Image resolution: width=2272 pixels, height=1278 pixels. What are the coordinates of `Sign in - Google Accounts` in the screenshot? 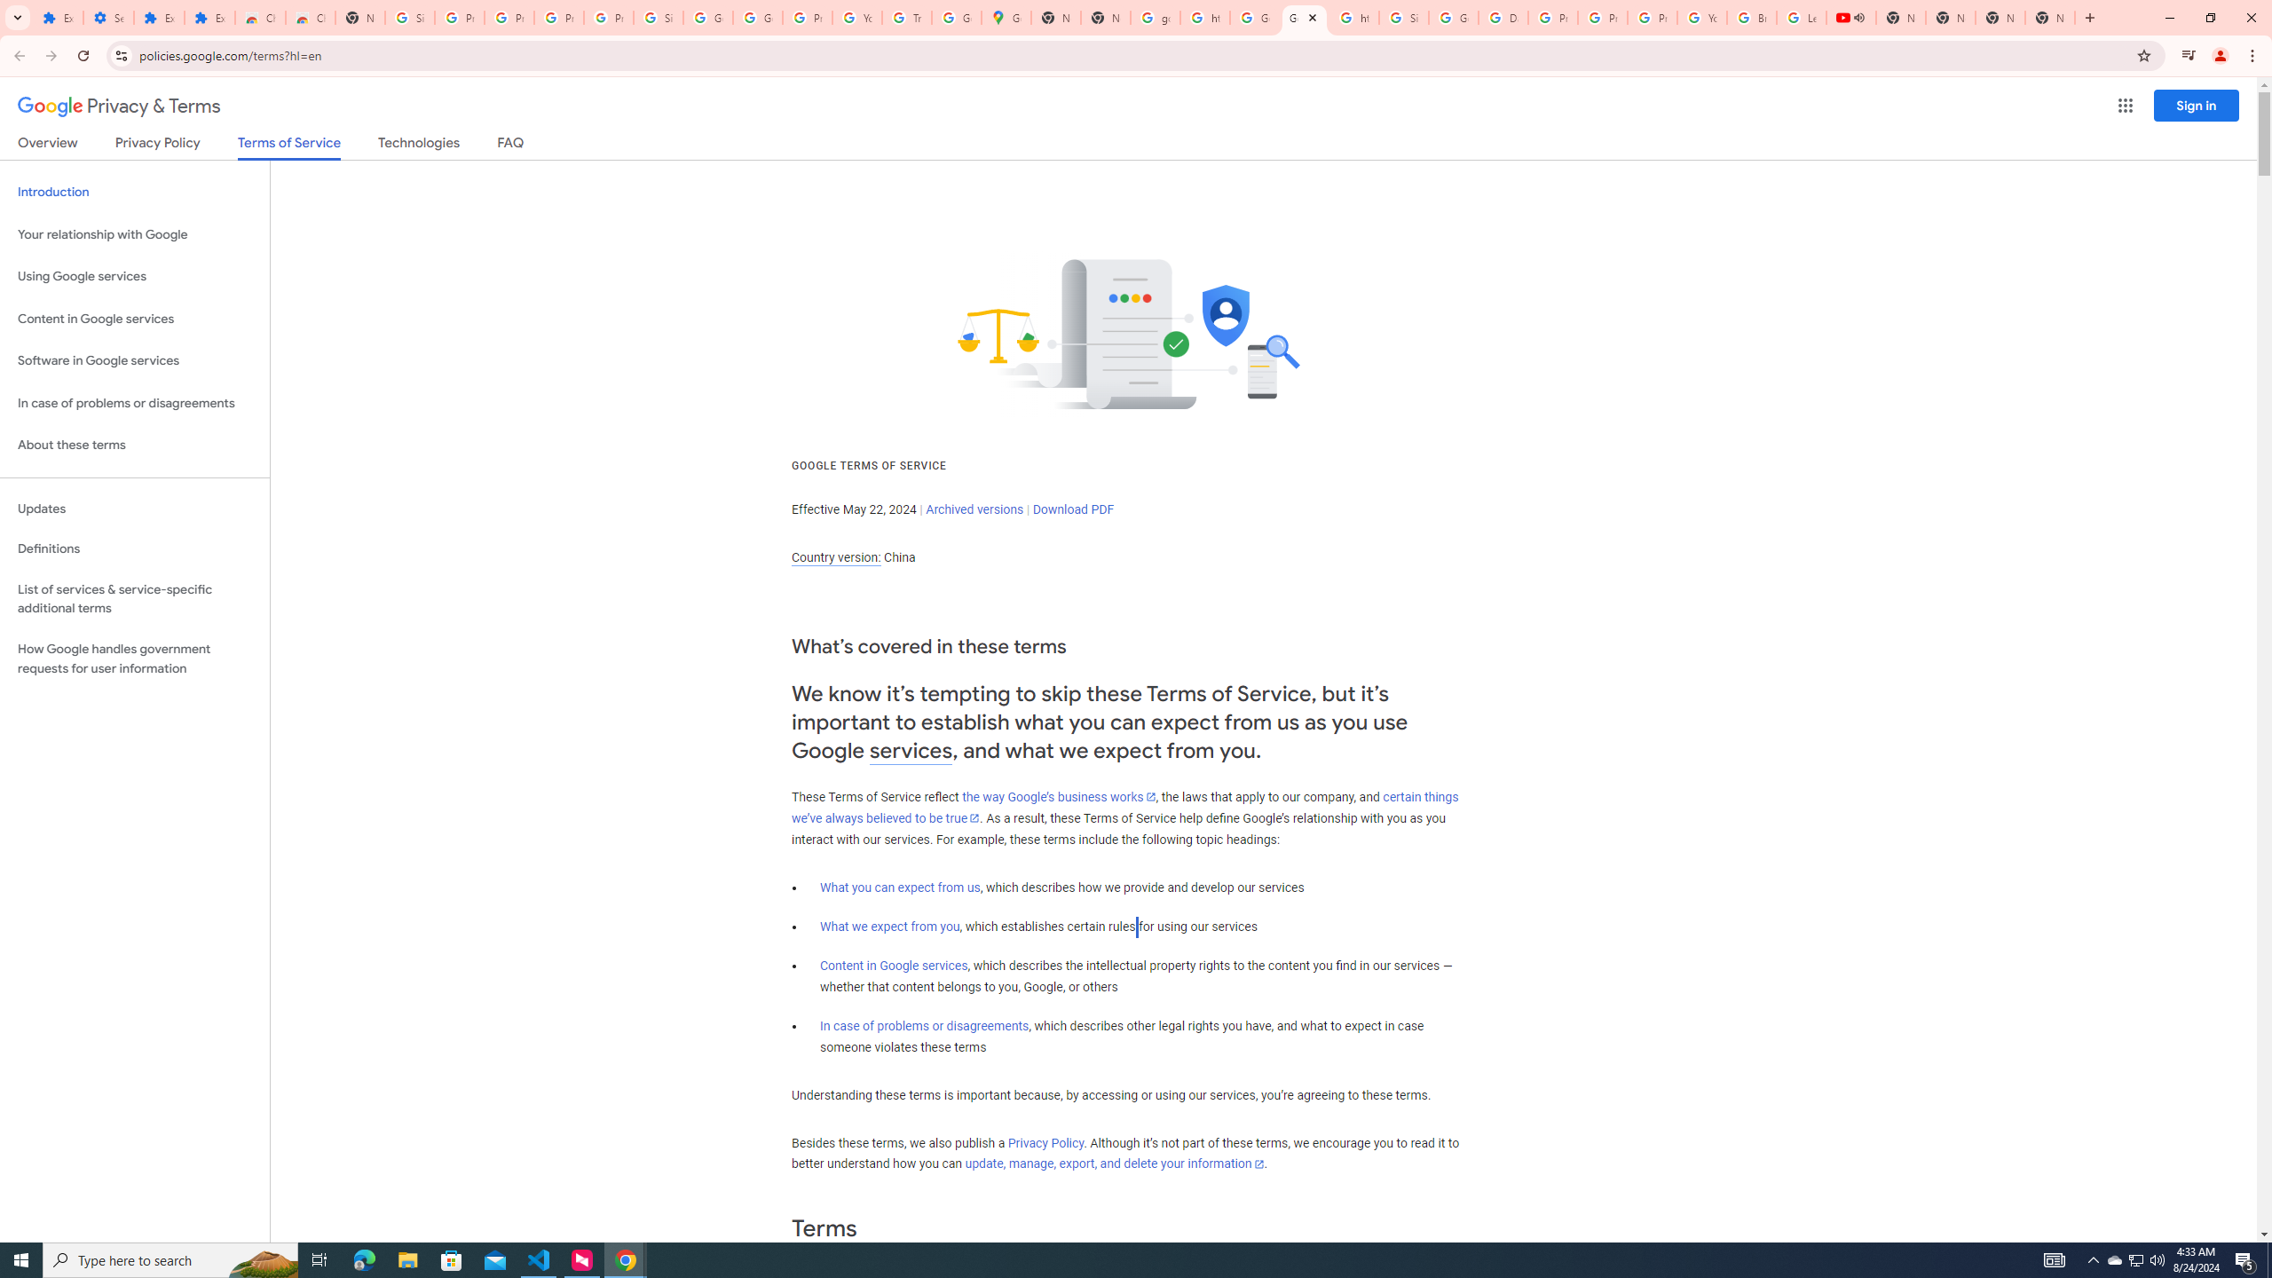 It's located at (410, 18).